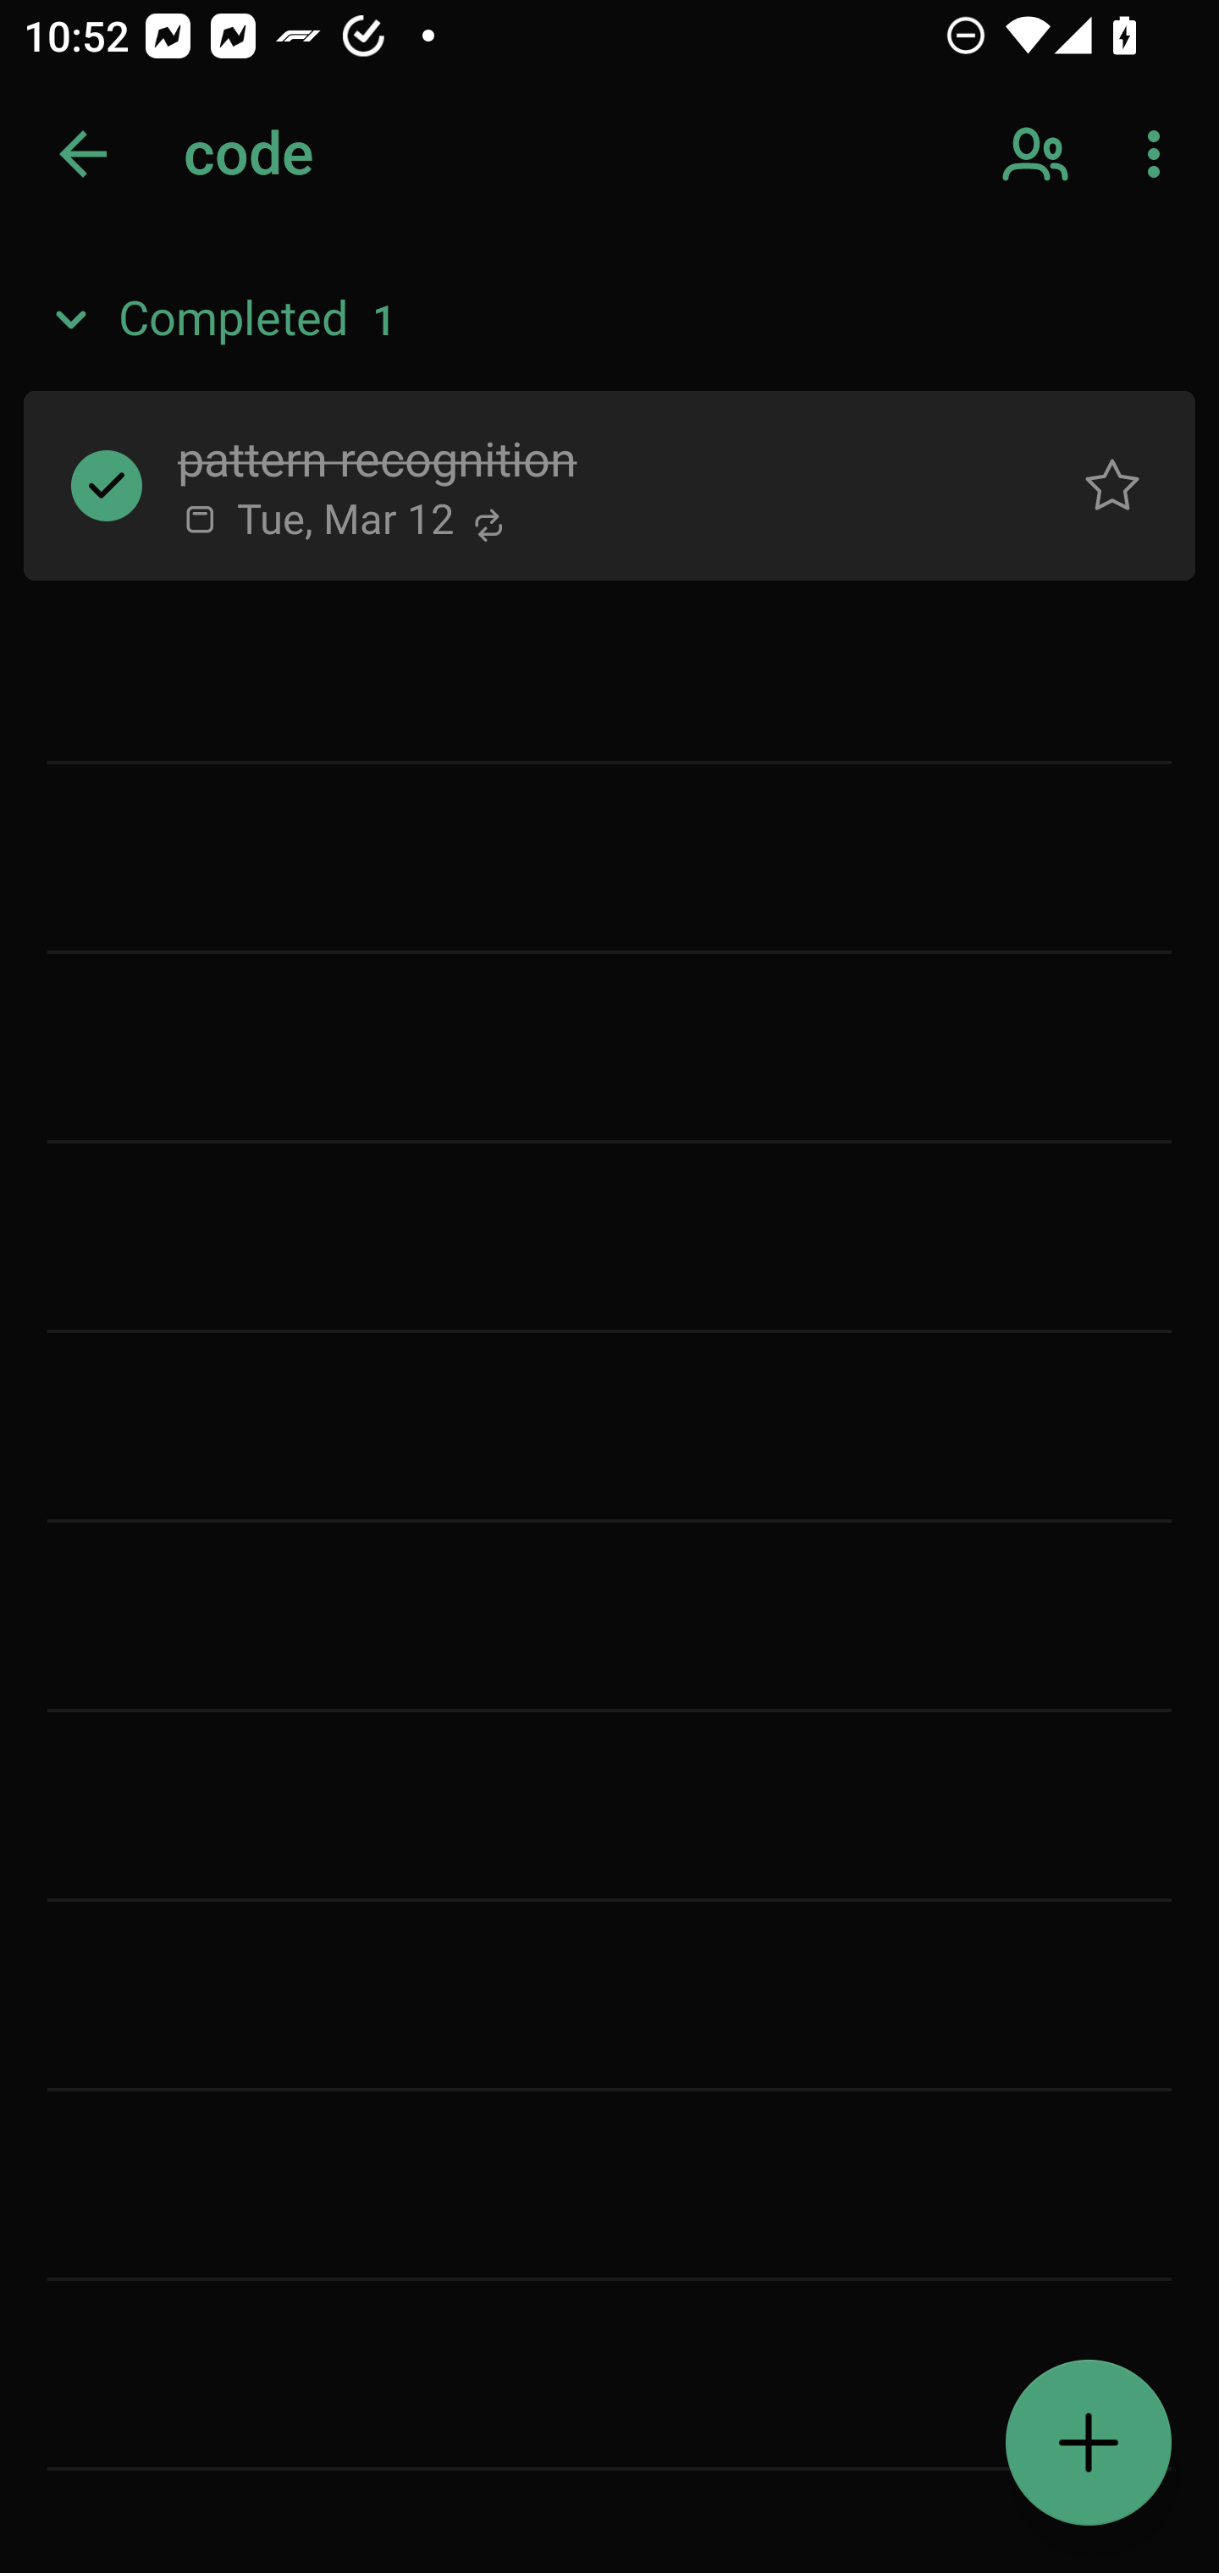 Image resolution: width=1219 pixels, height=2573 pixels. Describe the element at coordinates (609, 320) in the screenshot. I see `Completed, 1 item, Expanded Completed 1` at that location.